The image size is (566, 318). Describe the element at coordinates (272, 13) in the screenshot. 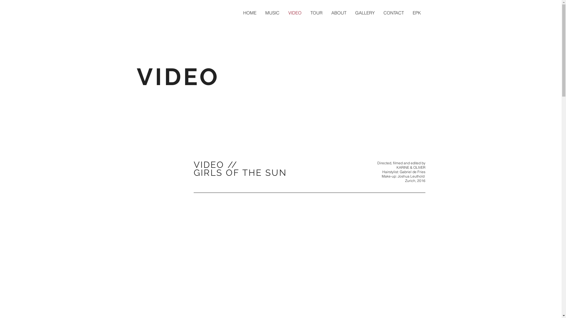

I see `MUSIC` at that location.